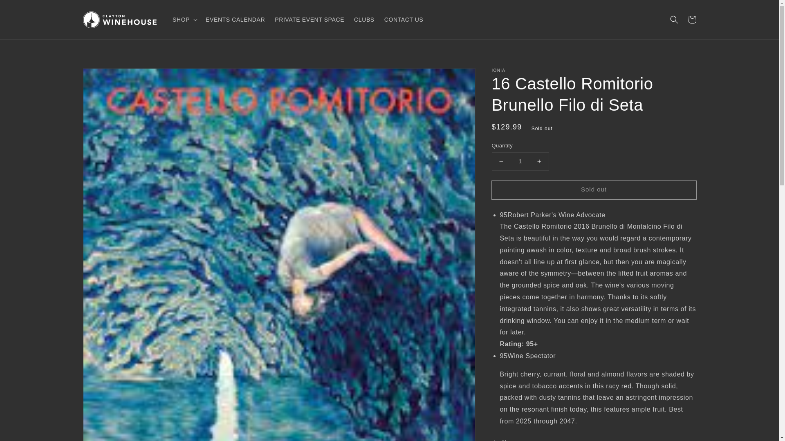 Image resolution: width=785 pixels, height=441 pixels. Describe the element at coordinates (692, 20) in the screenshot. I see `Cart` at that location.